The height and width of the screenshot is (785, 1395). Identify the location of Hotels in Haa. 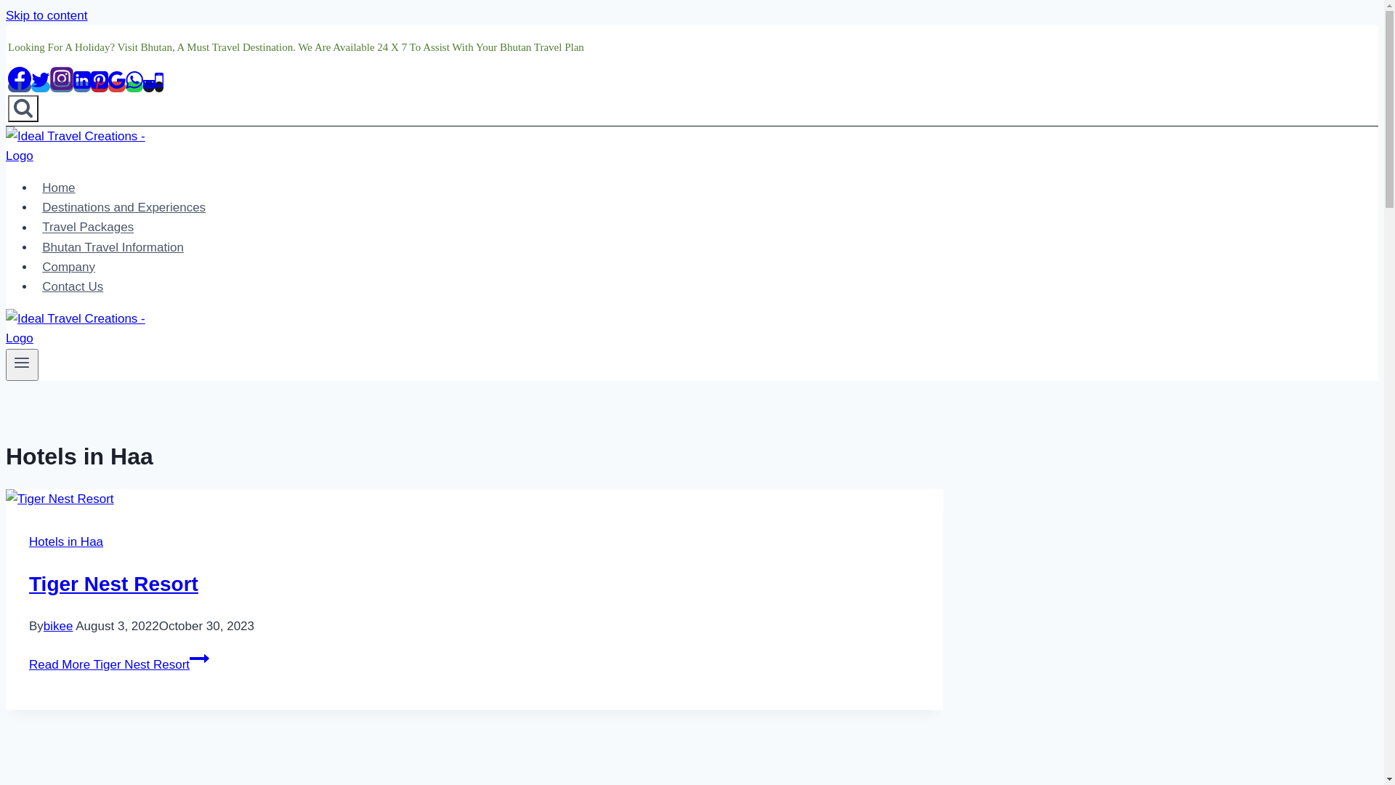
(66, 542).